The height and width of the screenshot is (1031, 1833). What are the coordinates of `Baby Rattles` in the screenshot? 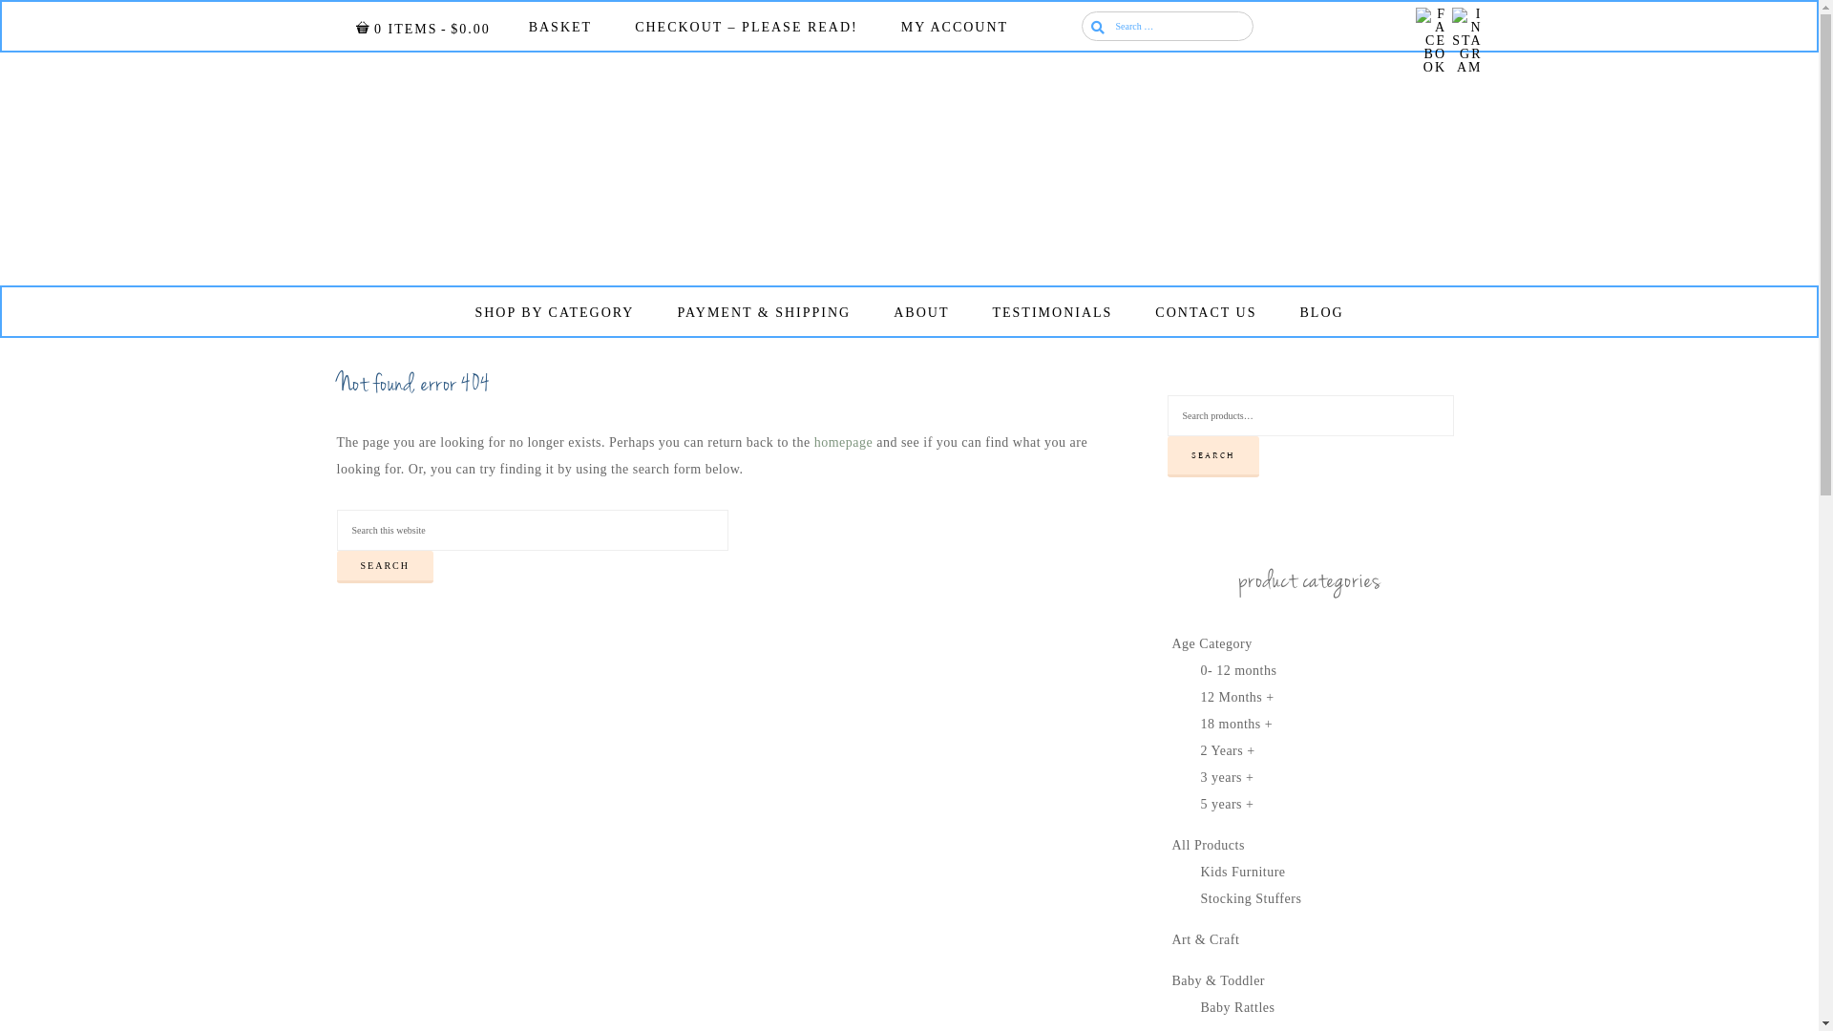 It's located at (1238, 1008).